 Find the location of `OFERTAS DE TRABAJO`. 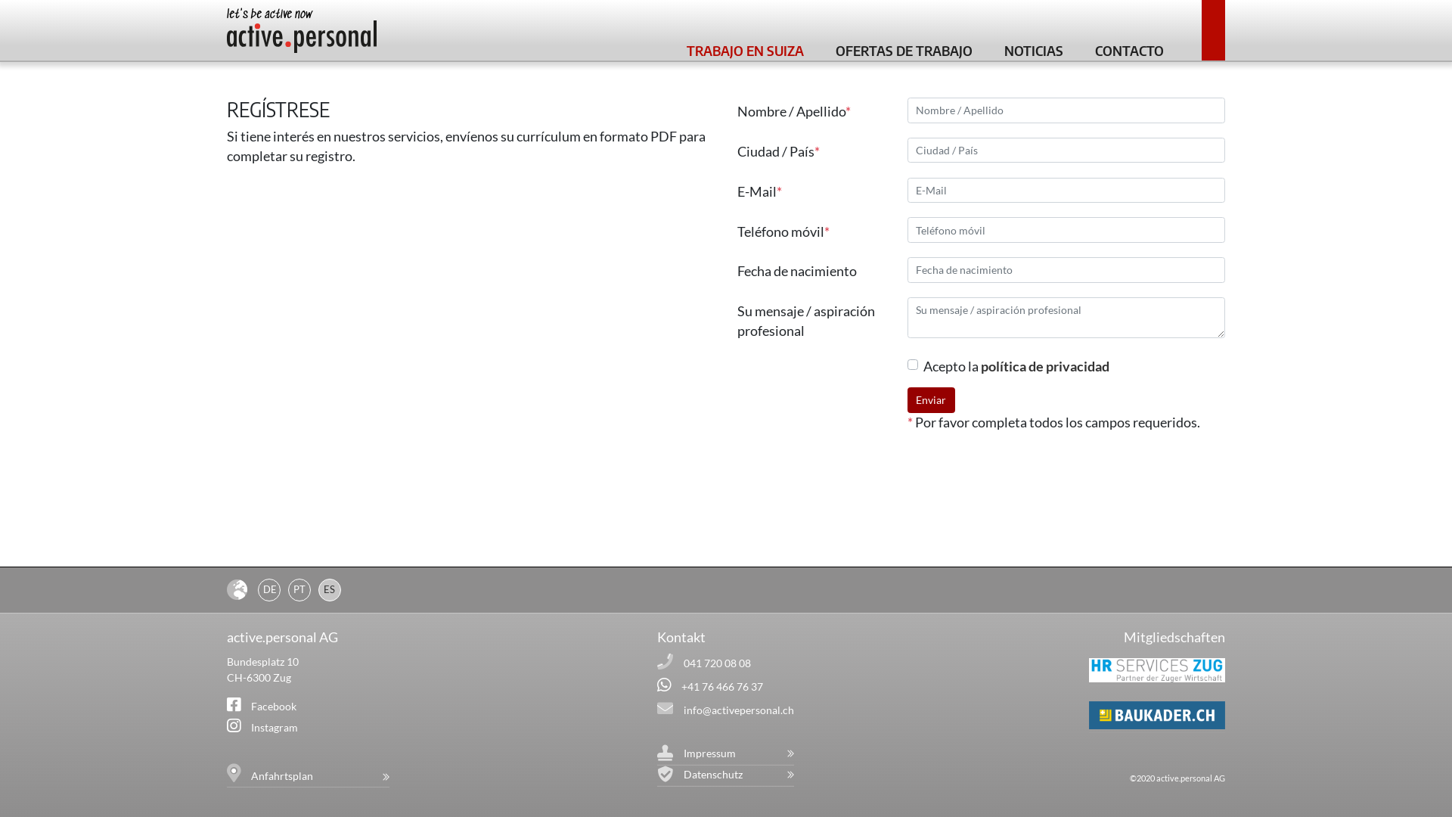

OFERTAS DE TRABAJO is located at coordinates (904, 48).